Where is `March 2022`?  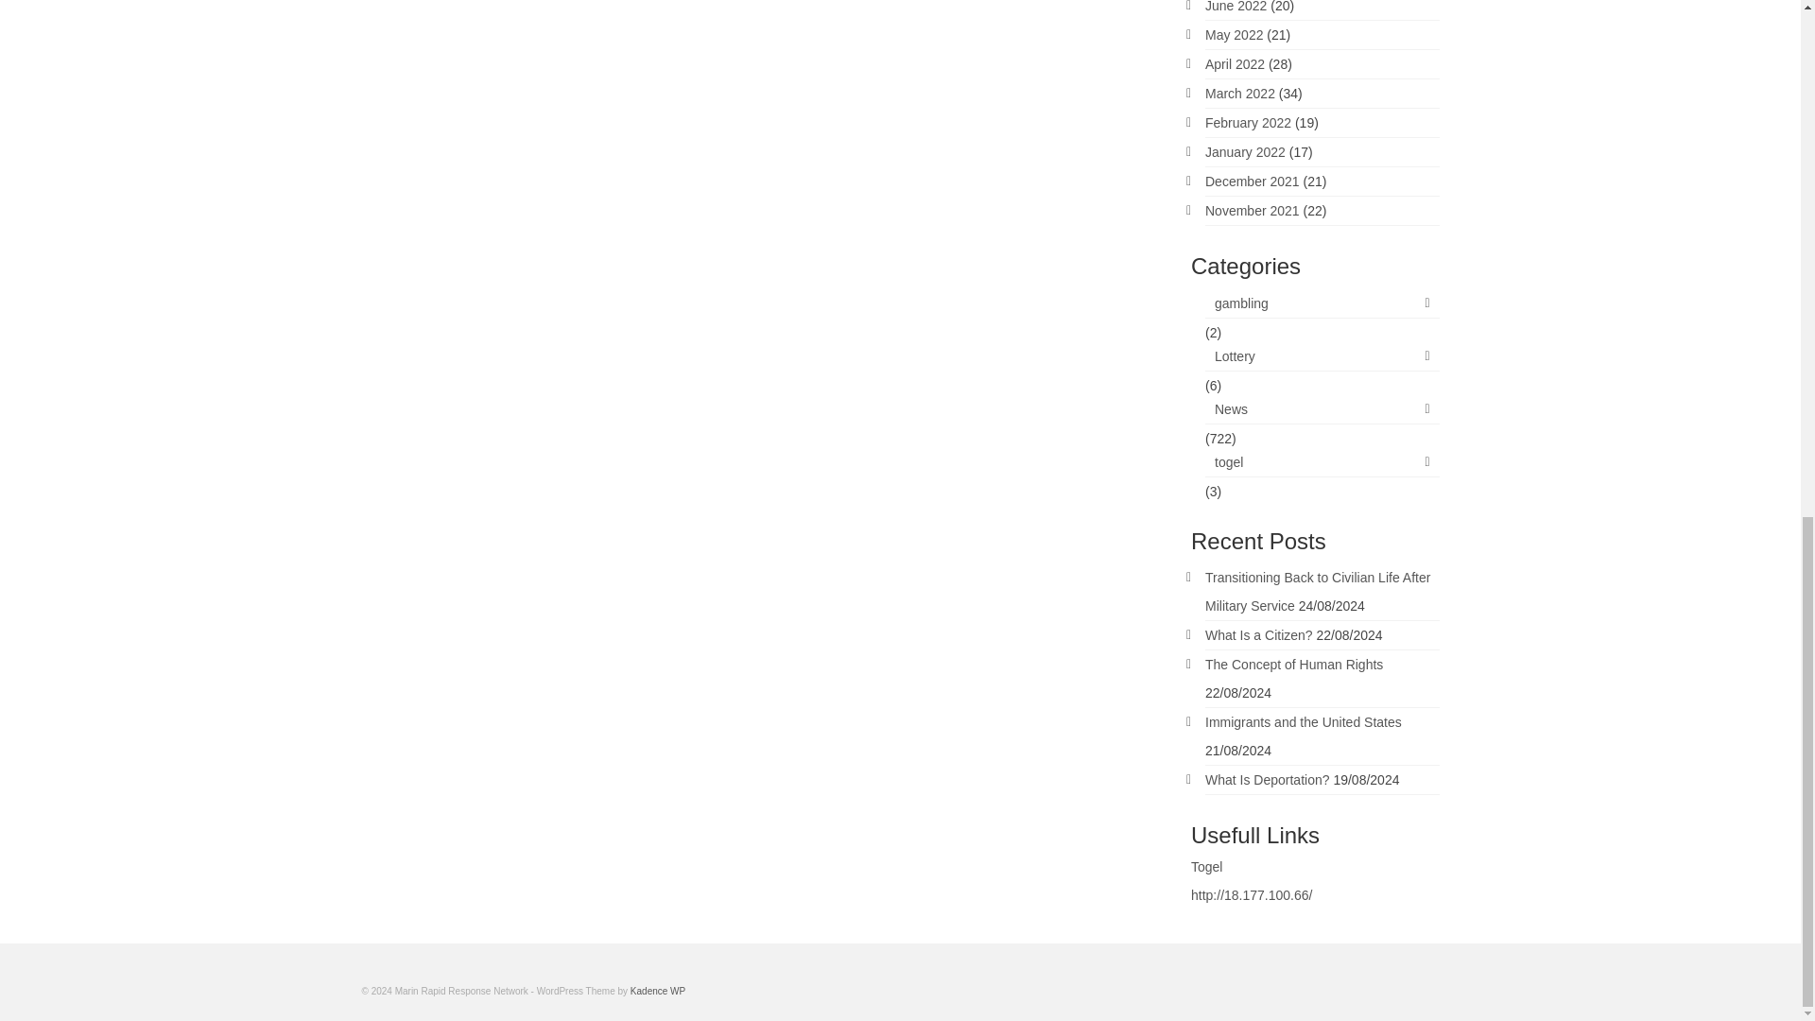 March 2022 is located at coordinates (1240, 93).